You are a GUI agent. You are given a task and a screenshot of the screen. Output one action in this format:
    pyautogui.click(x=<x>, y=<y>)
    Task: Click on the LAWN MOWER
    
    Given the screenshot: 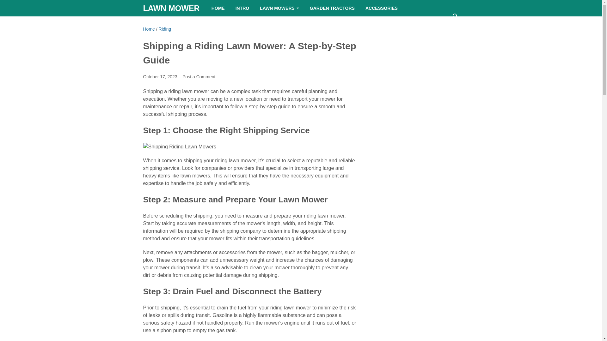 What is the action you would take?
    pyautogui.click(x=171, y=8)
    